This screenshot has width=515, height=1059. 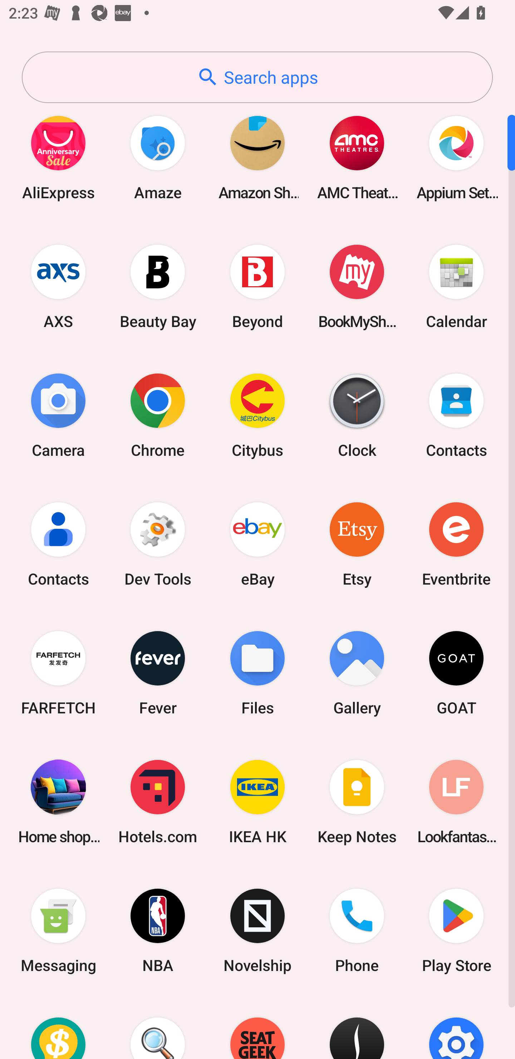 I want to click on Etsy, so click(x=357, y=544).